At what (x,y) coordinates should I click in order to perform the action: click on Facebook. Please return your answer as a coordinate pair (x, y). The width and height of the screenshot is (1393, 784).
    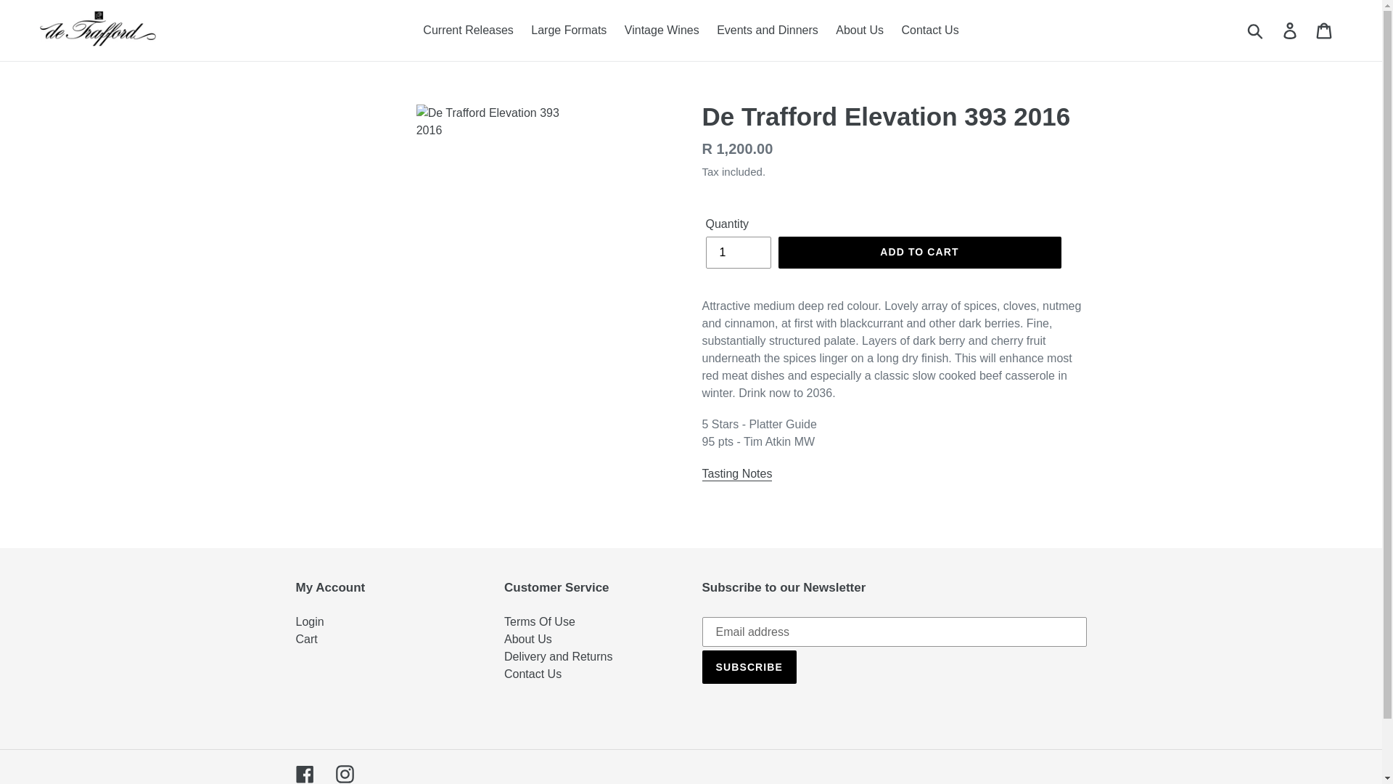
    Looking at the image, I should click on (305, 773).